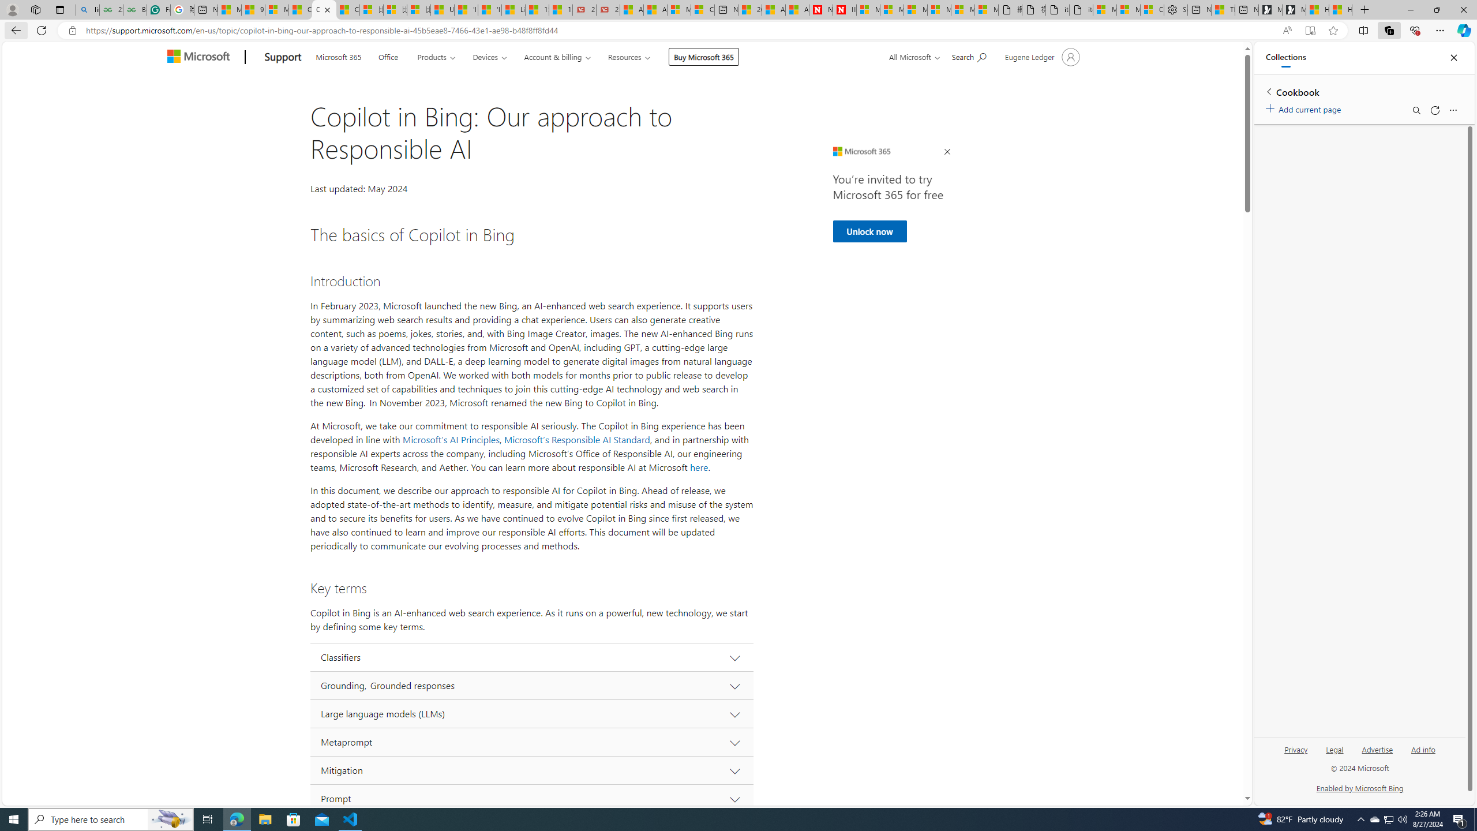  I want to click on Close Ad, so click(947, 152).